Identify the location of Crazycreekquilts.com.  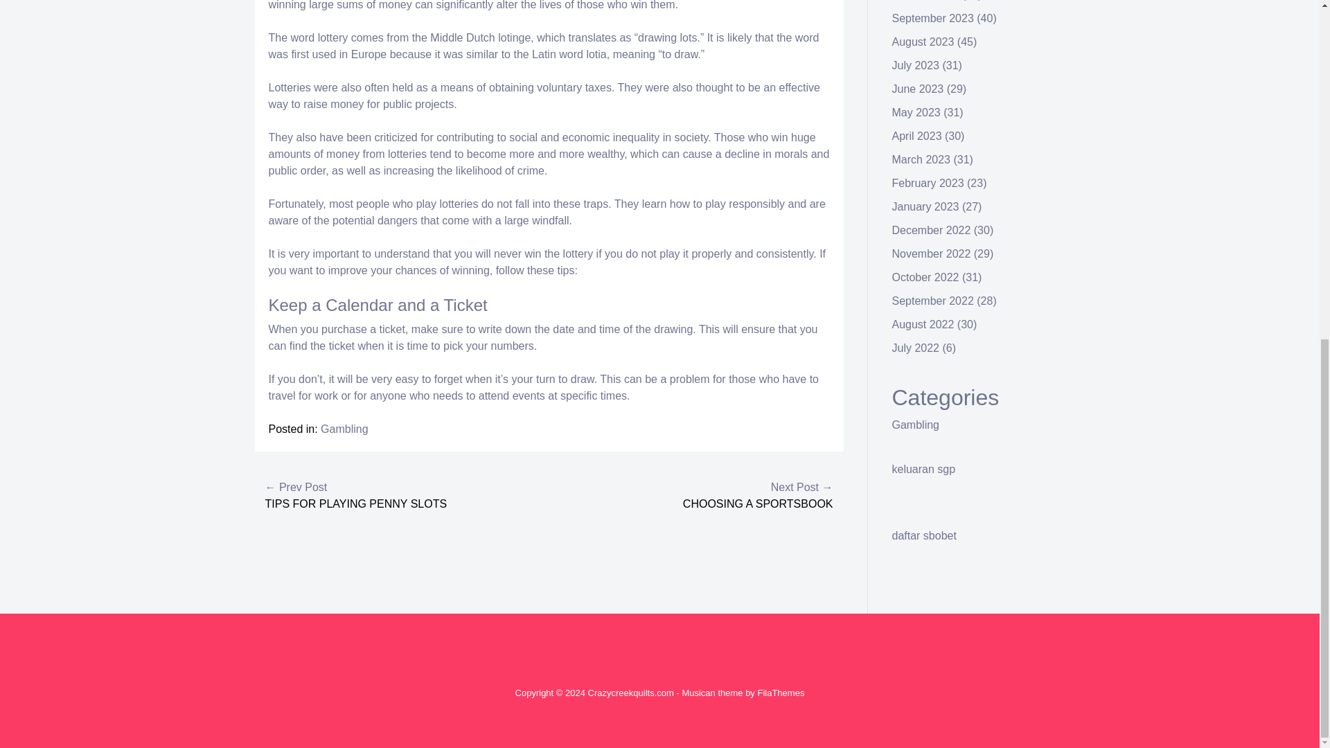
(630, 693).